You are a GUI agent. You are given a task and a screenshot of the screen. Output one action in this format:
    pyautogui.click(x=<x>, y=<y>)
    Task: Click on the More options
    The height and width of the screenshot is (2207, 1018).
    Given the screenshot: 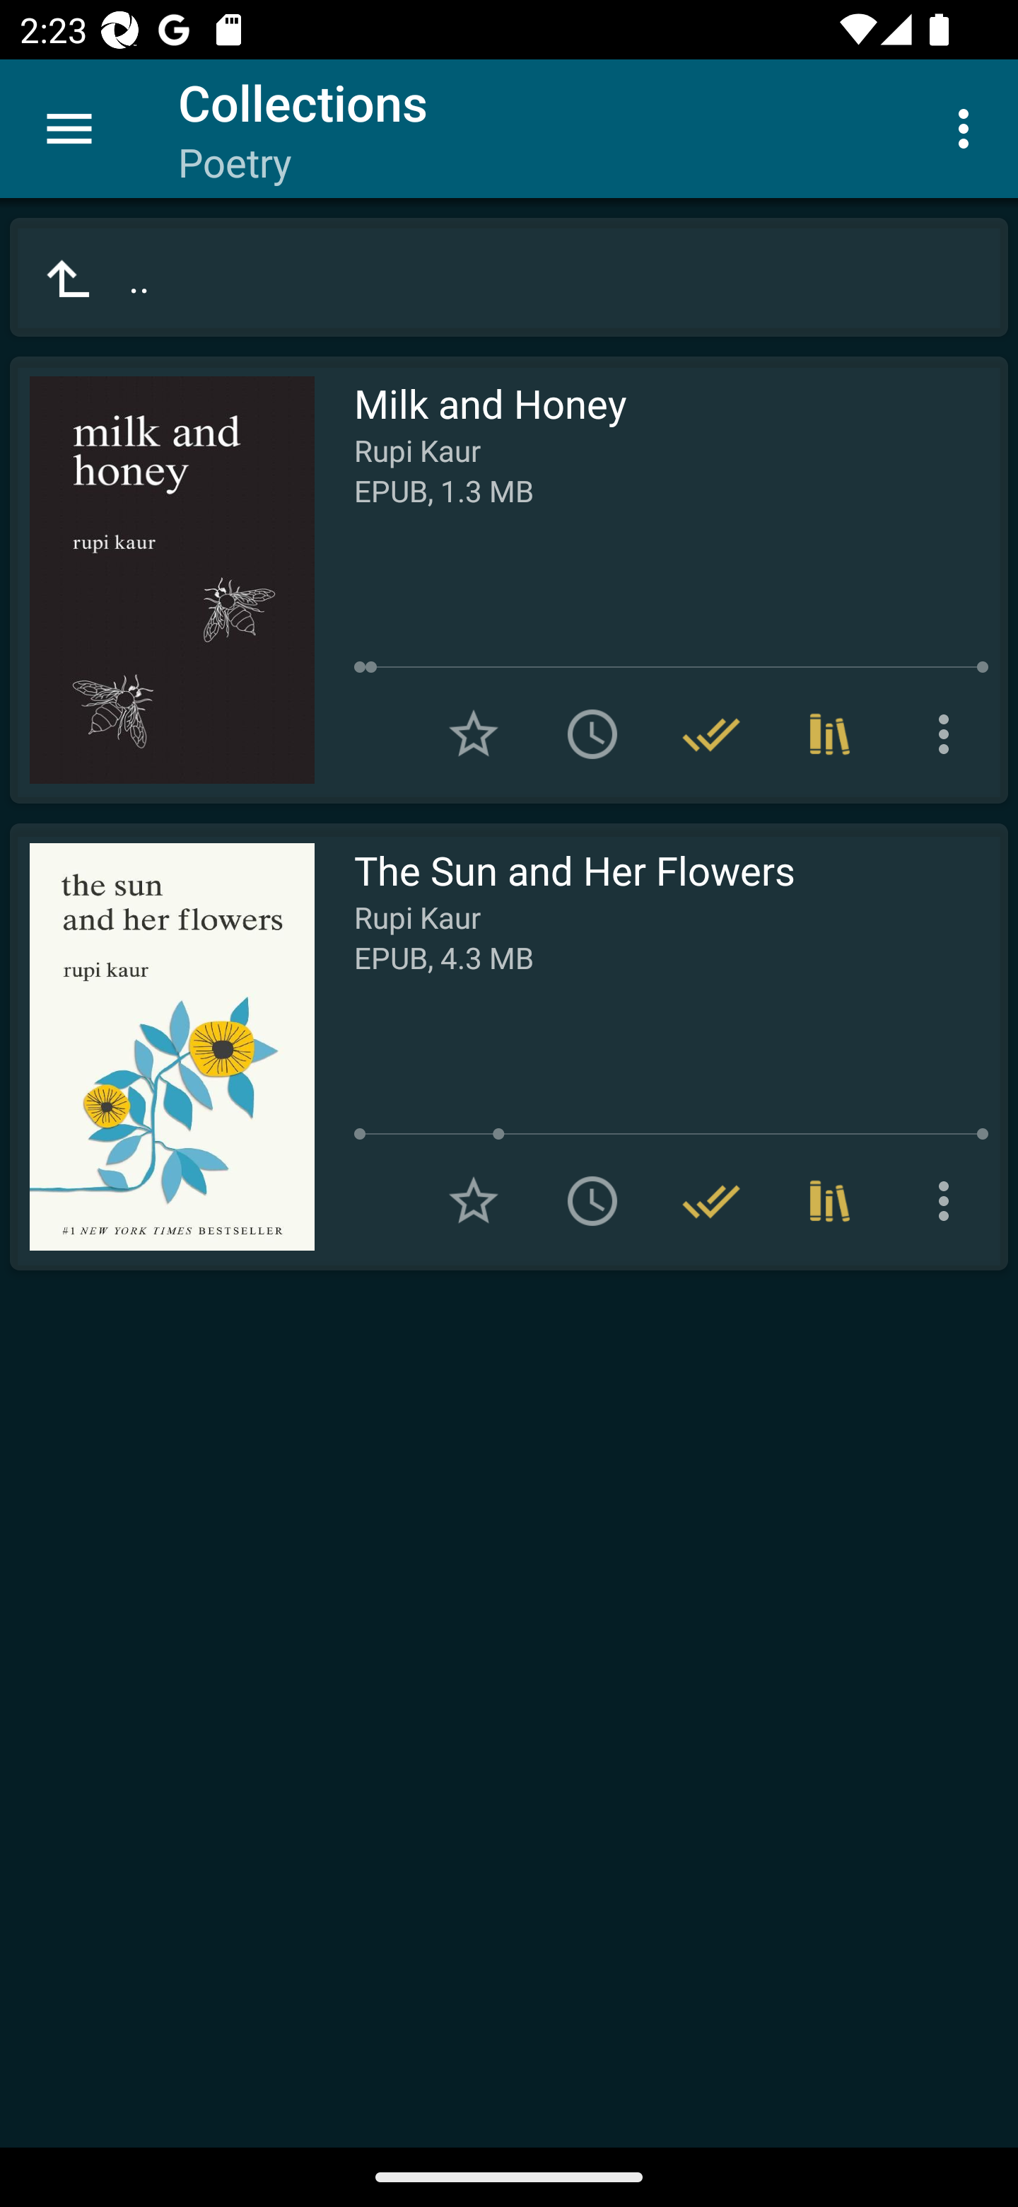 What is the action you would take?
    pyautogui.click(x=949, y=1200)
    